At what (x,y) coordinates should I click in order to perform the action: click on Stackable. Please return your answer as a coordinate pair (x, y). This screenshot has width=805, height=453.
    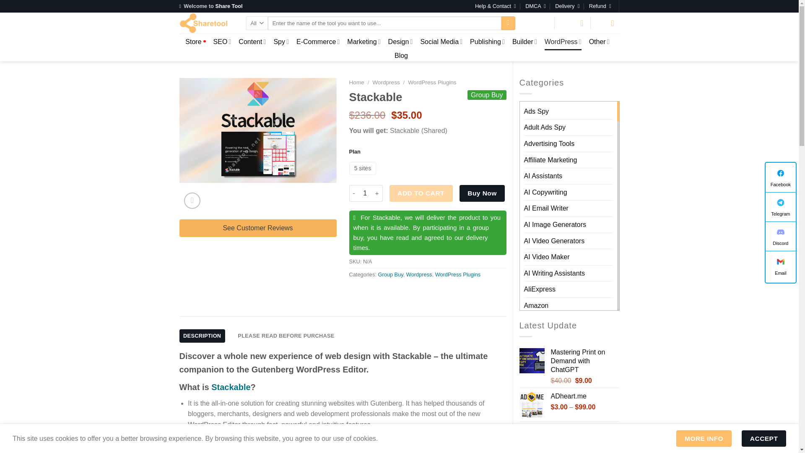
    Looking at the image, I should click on (258, 130).